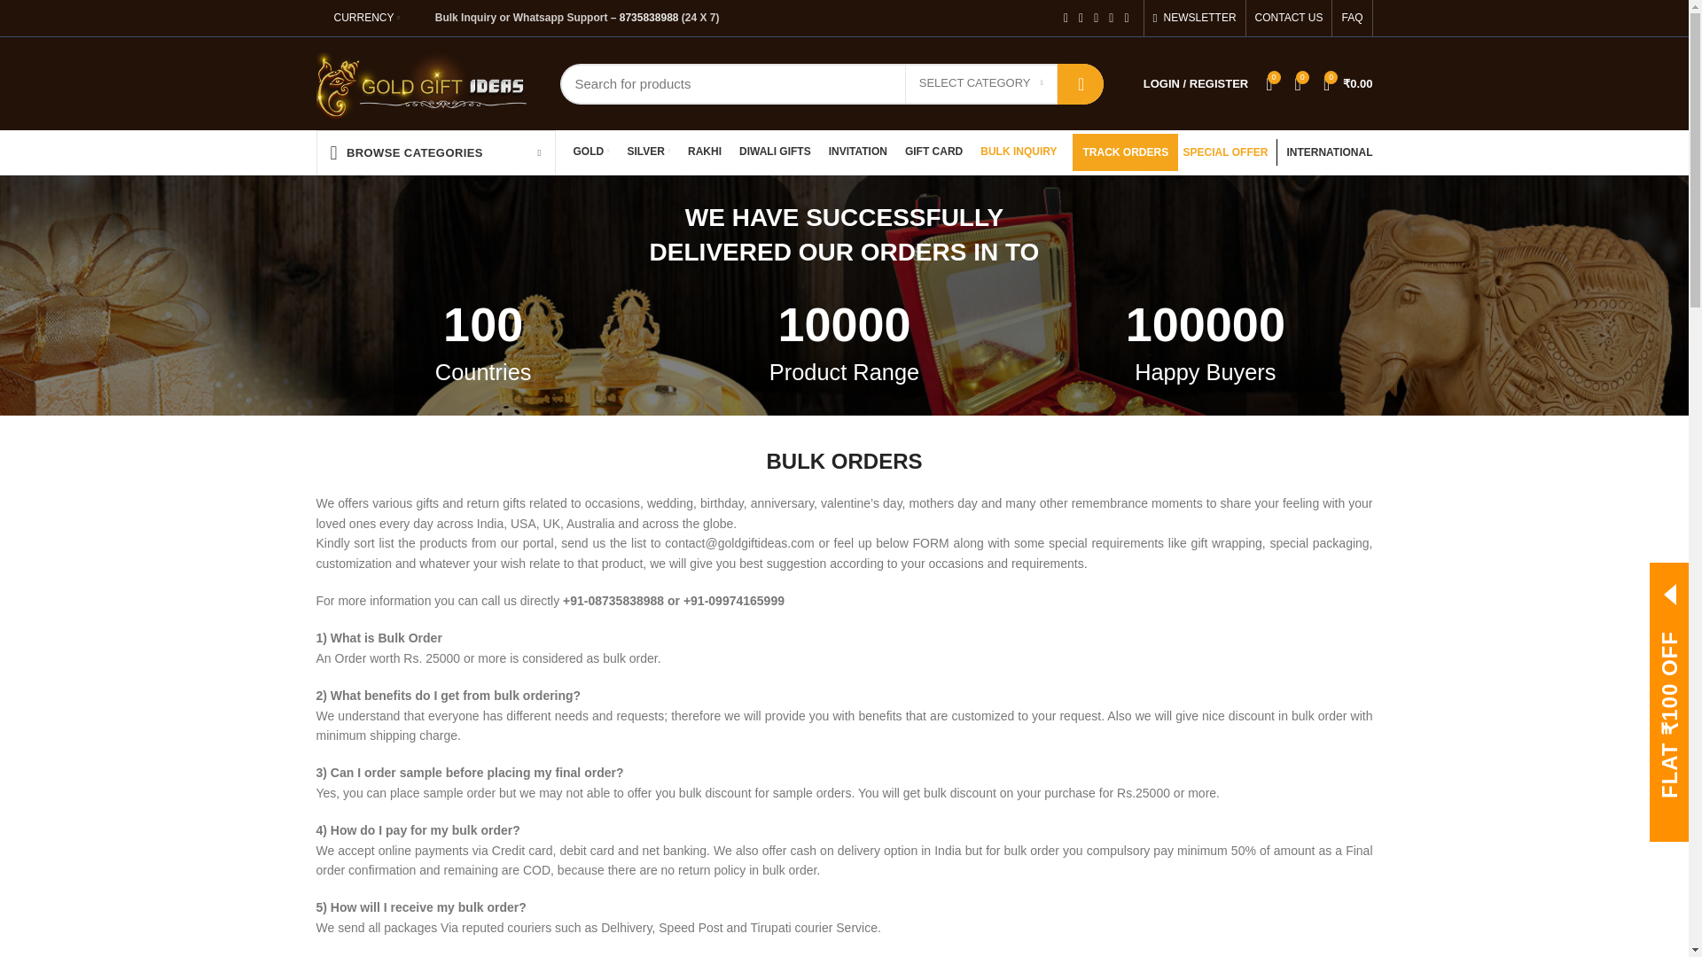 The width and height of the screenshot is (1702, 957). What do you see at coordinates (1298, 83) in the screenshot?
I see `Compare products` at bounding box center [1298, 83].